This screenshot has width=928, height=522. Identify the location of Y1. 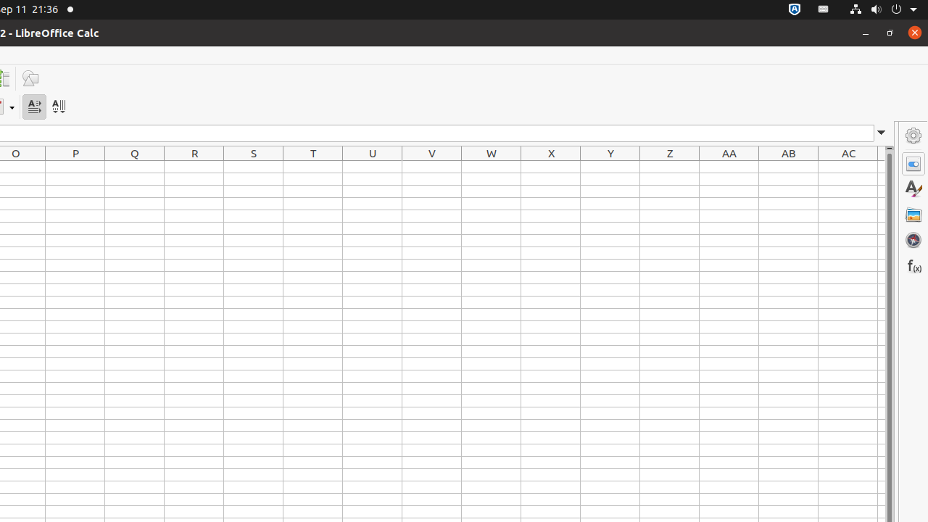
(610, 167).